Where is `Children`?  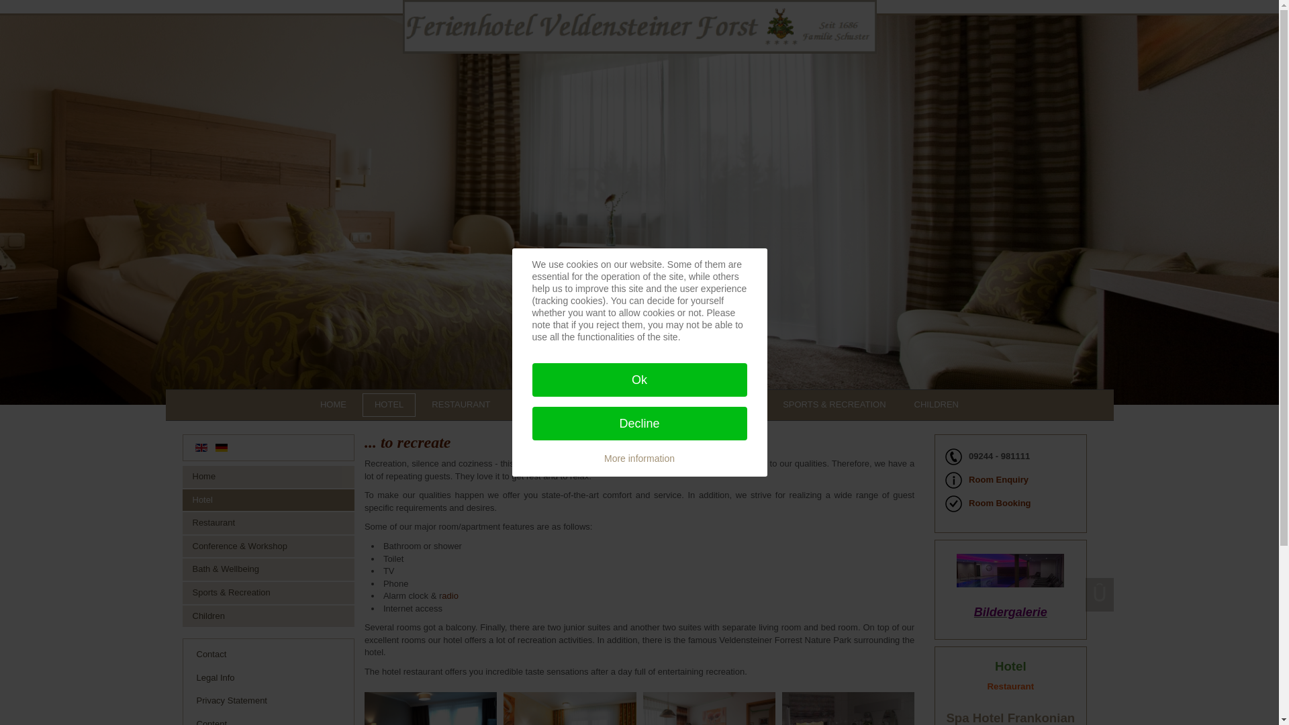
Children is located at coordinates (269, 616).